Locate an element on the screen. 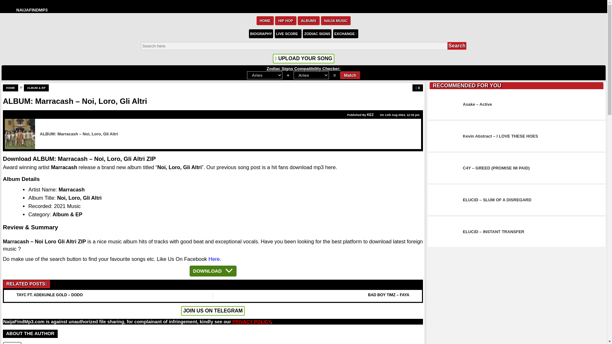  DOWNLOAD is located at coordinates (213, 271).